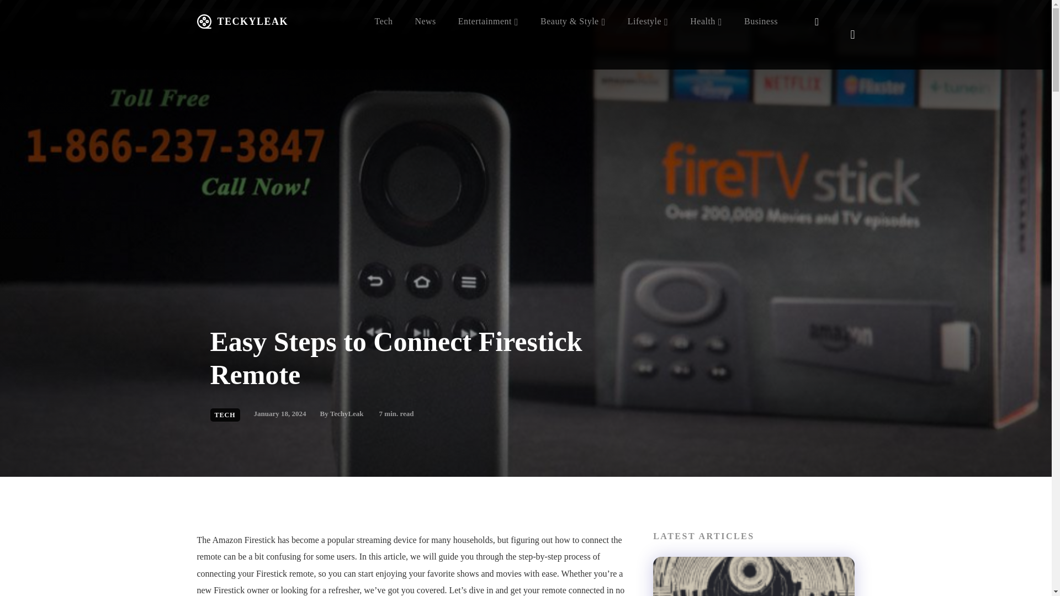 The width and height of the screenshot is (1060, 596). Describe the element at coordinates (242, 21) in the screenshot. I see `TECKYLEAK` at that location.